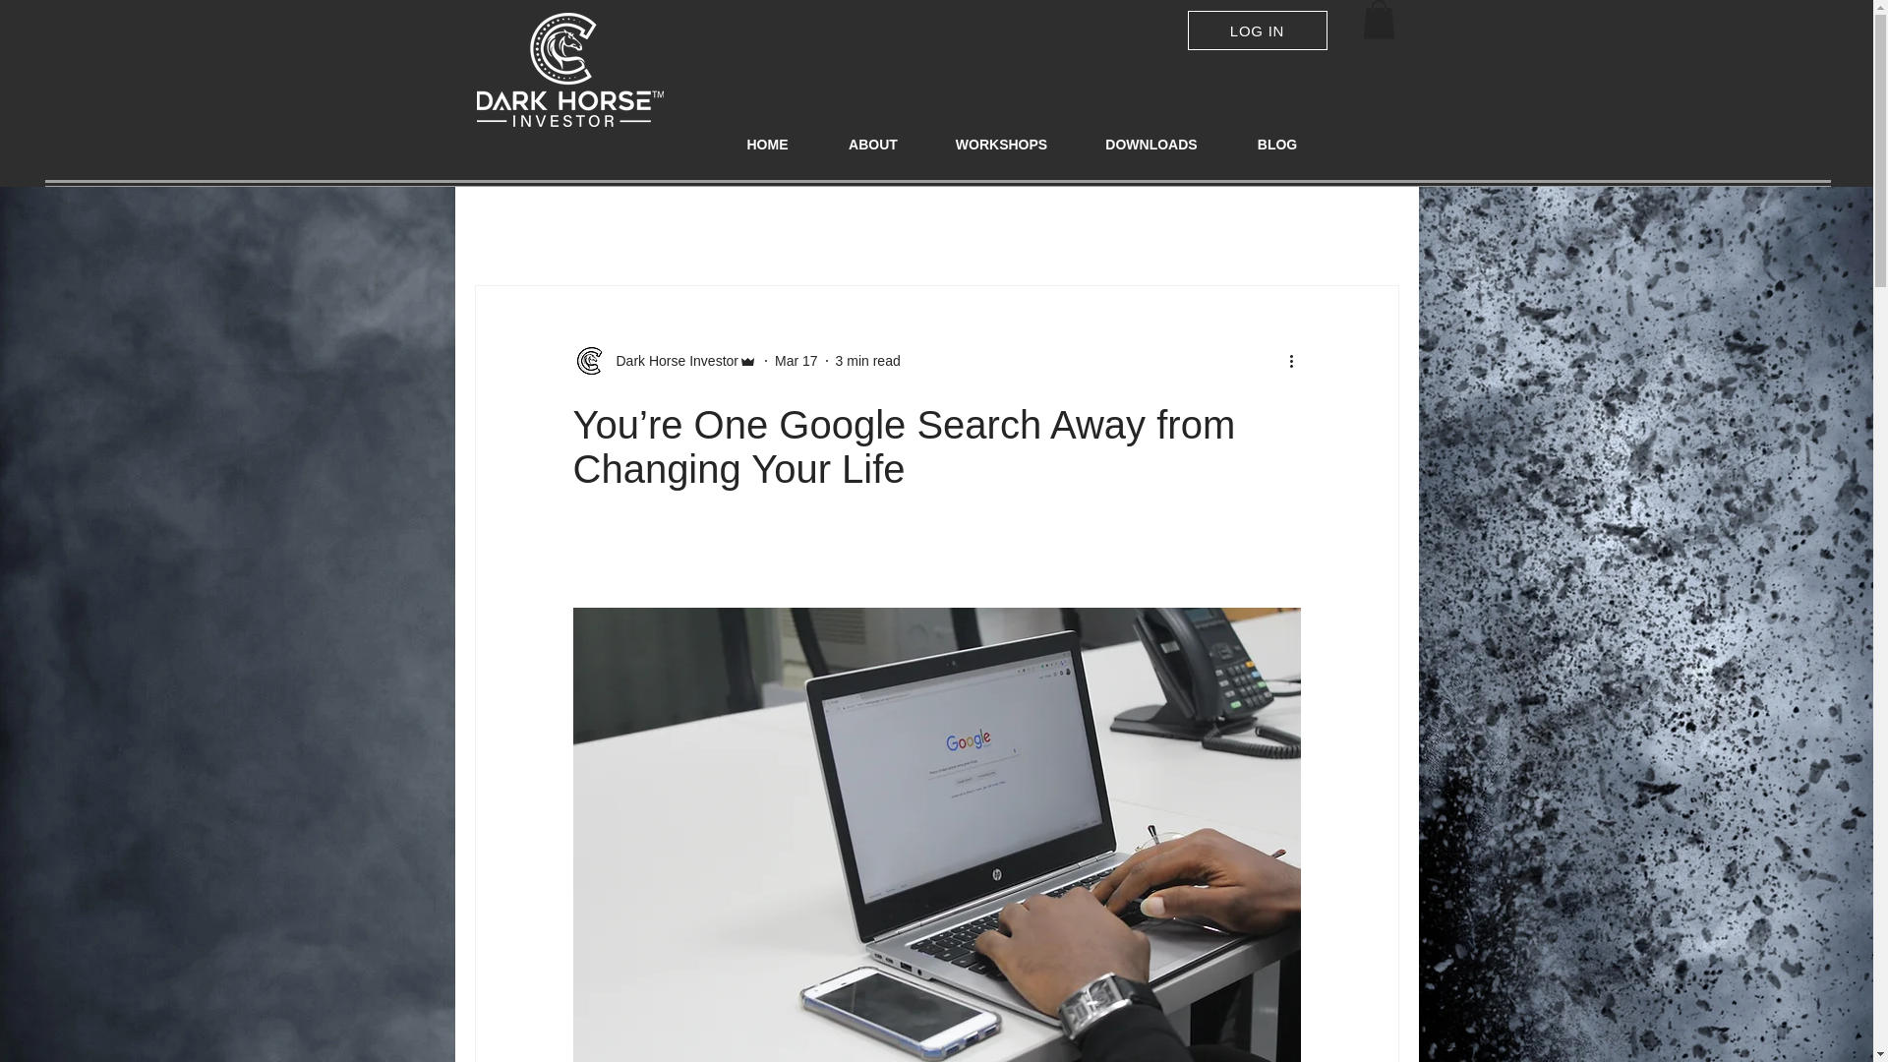  I want to click on Mar 17, so click(796, 359).